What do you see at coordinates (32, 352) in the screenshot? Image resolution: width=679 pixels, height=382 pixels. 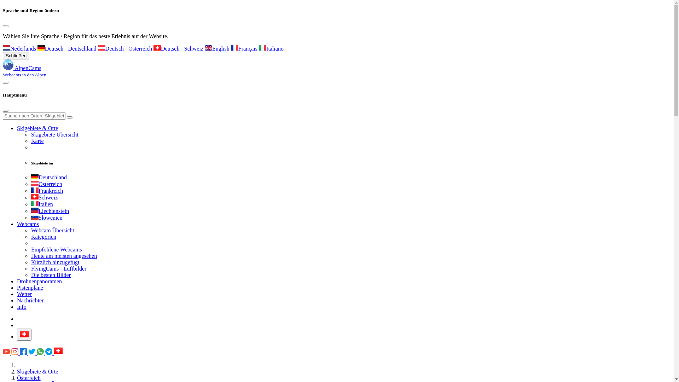 I see `AlpenCams Twitter` at bounding box center [32, 352].